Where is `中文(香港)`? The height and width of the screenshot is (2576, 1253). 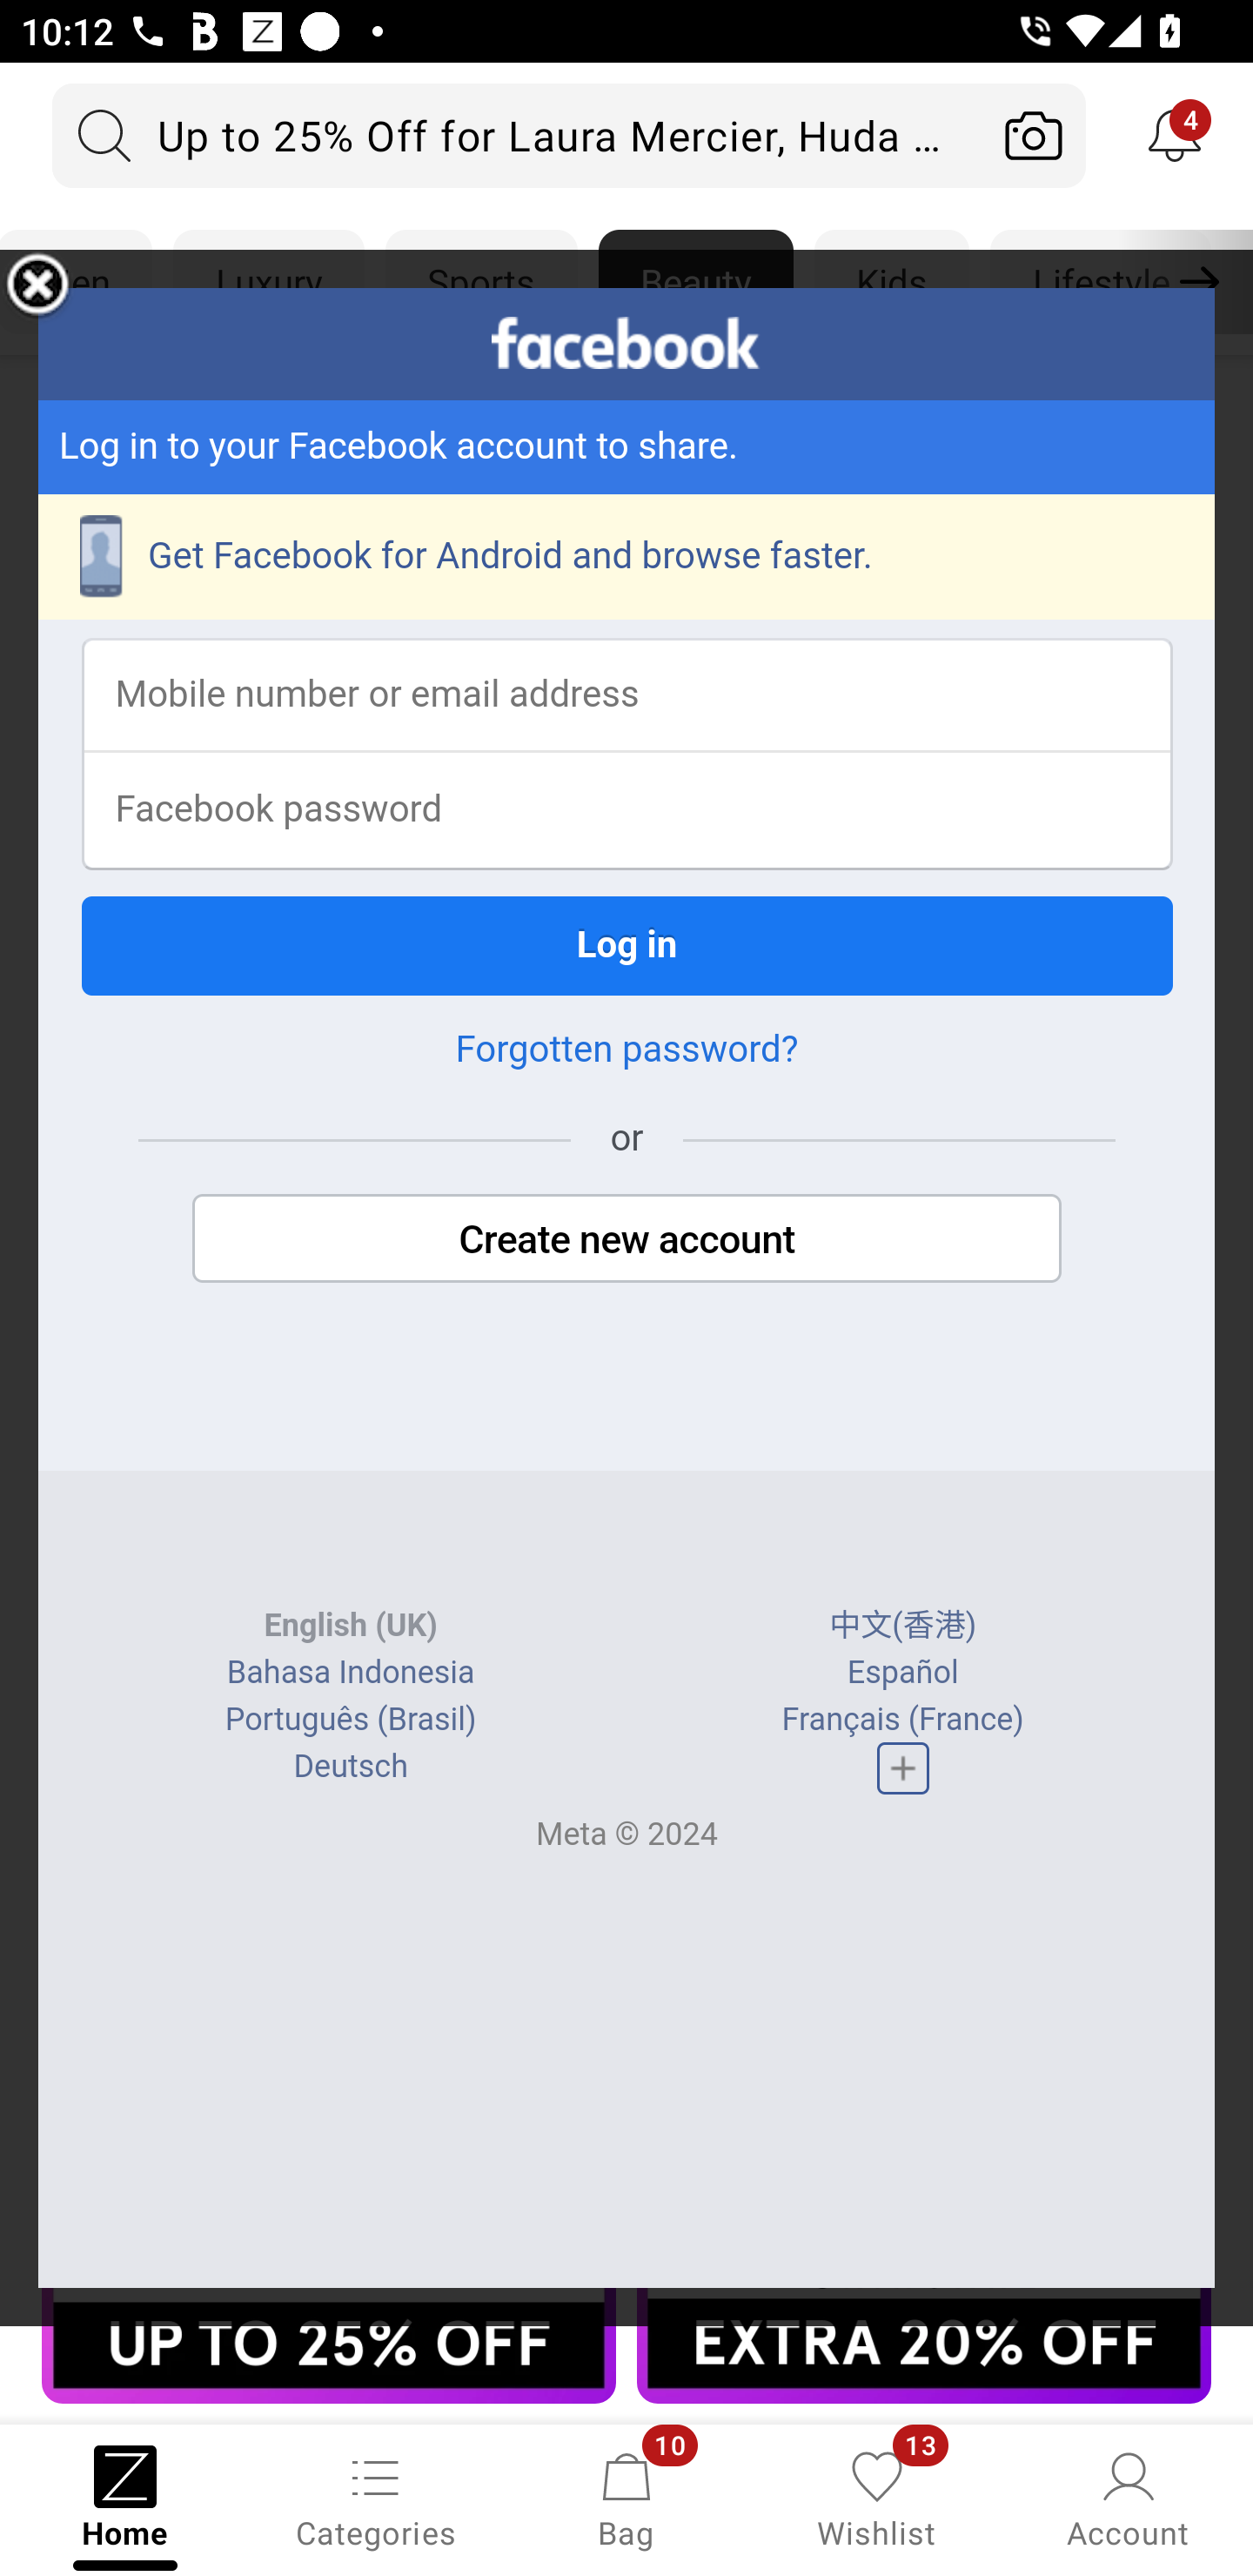 中文(香港) is located at coordinates (903, 1627).